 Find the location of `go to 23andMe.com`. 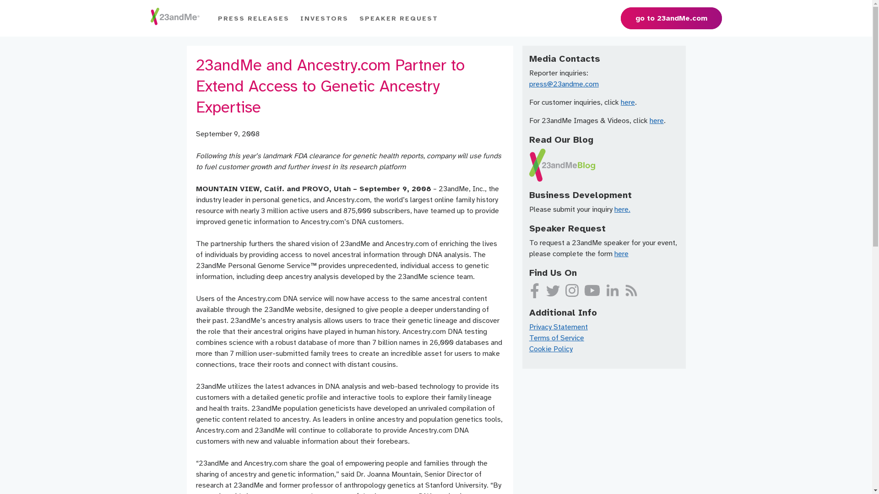

go to 23andMe.com is located at coordinates (671, 18).